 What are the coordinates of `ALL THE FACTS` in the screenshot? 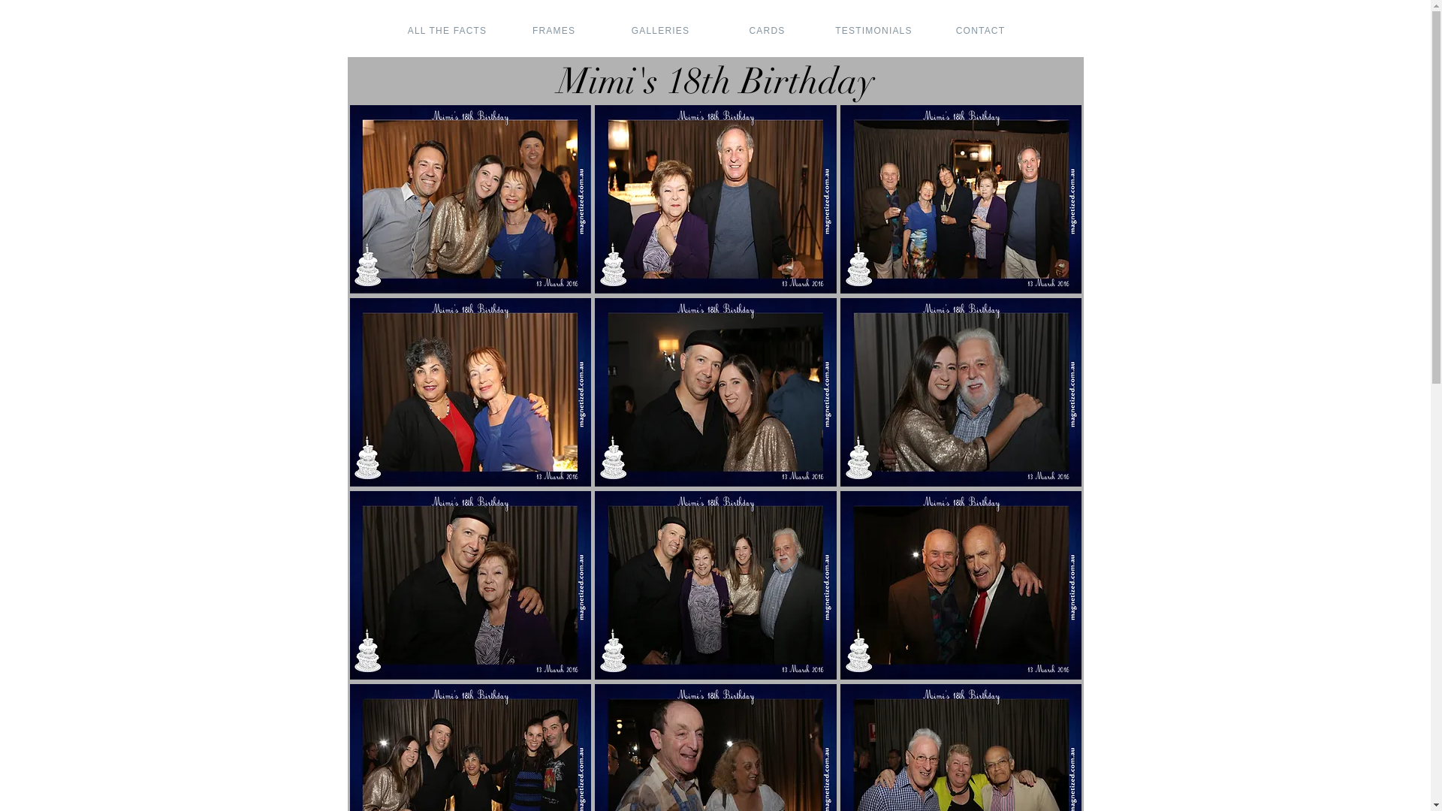 It's located at (448, 31).